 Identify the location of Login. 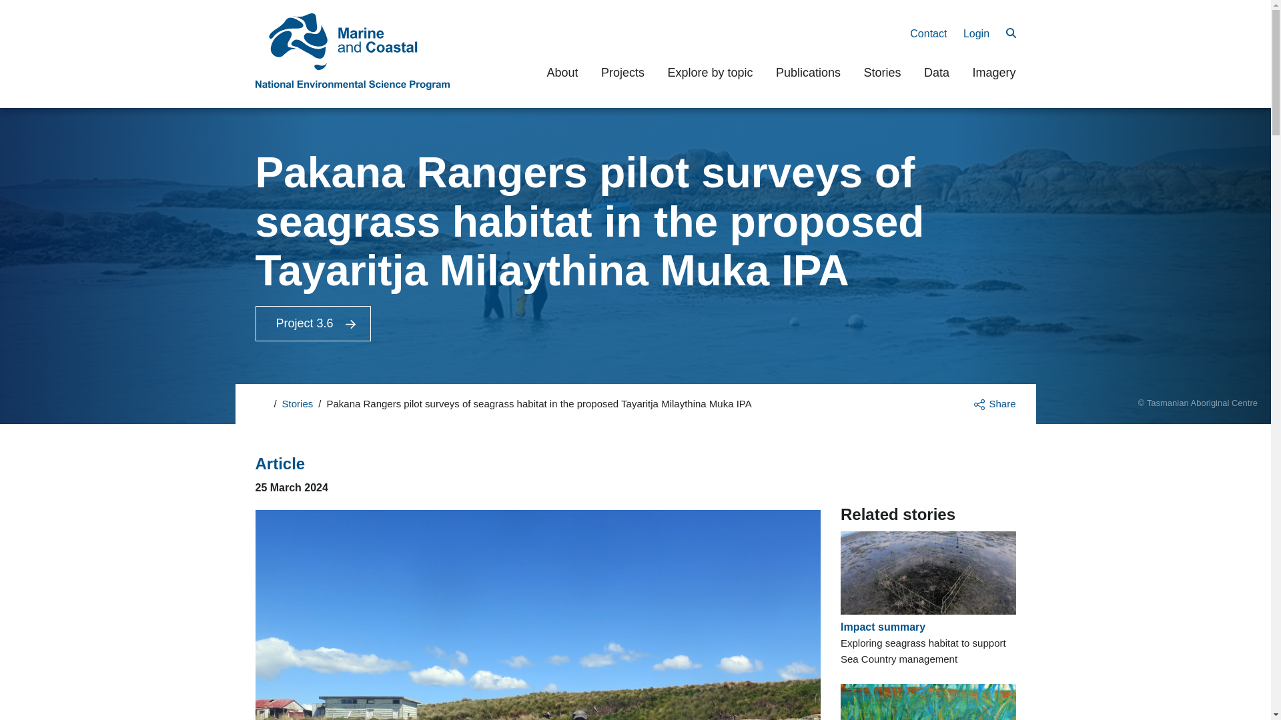
(975, 33).